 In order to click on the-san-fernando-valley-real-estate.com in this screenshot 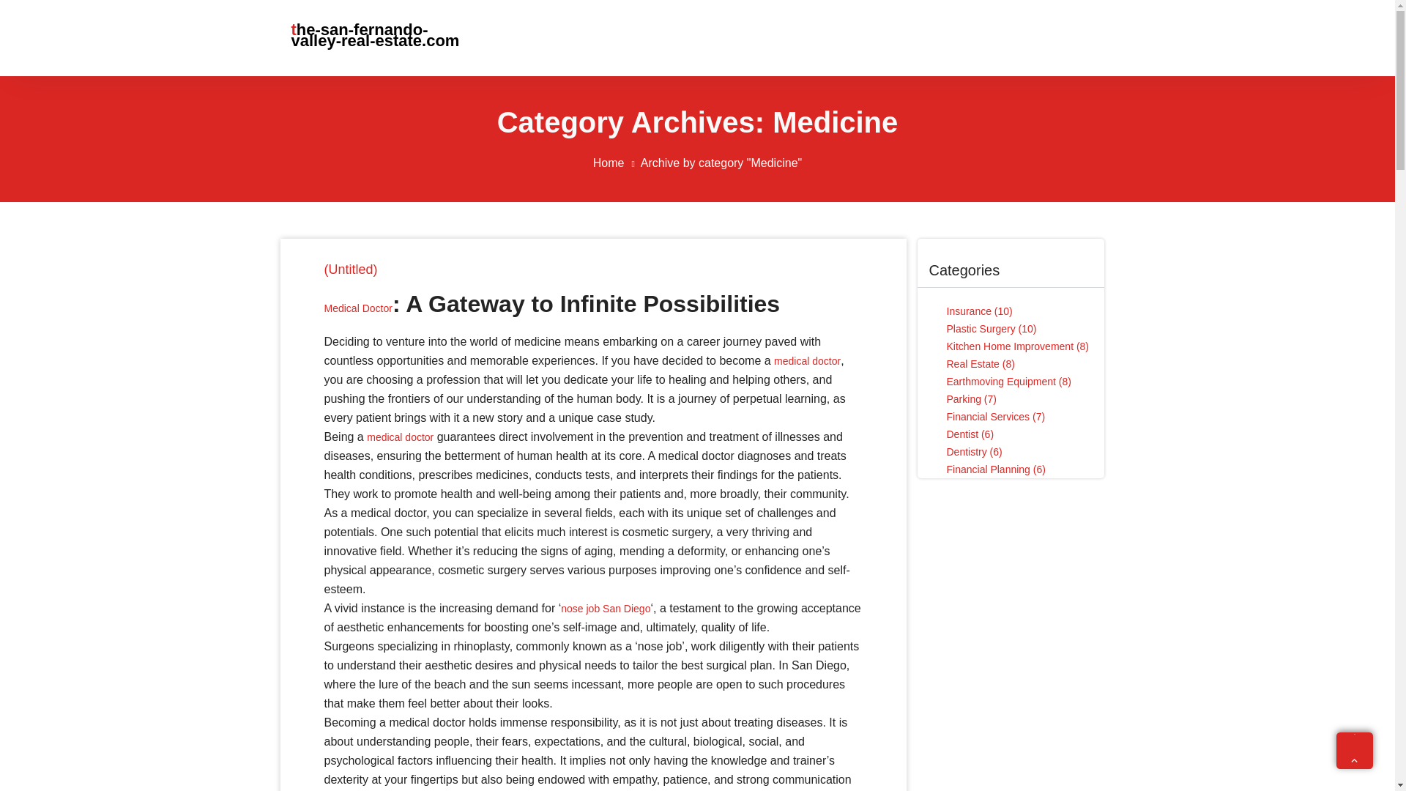, I will do `click(384, 35)`.